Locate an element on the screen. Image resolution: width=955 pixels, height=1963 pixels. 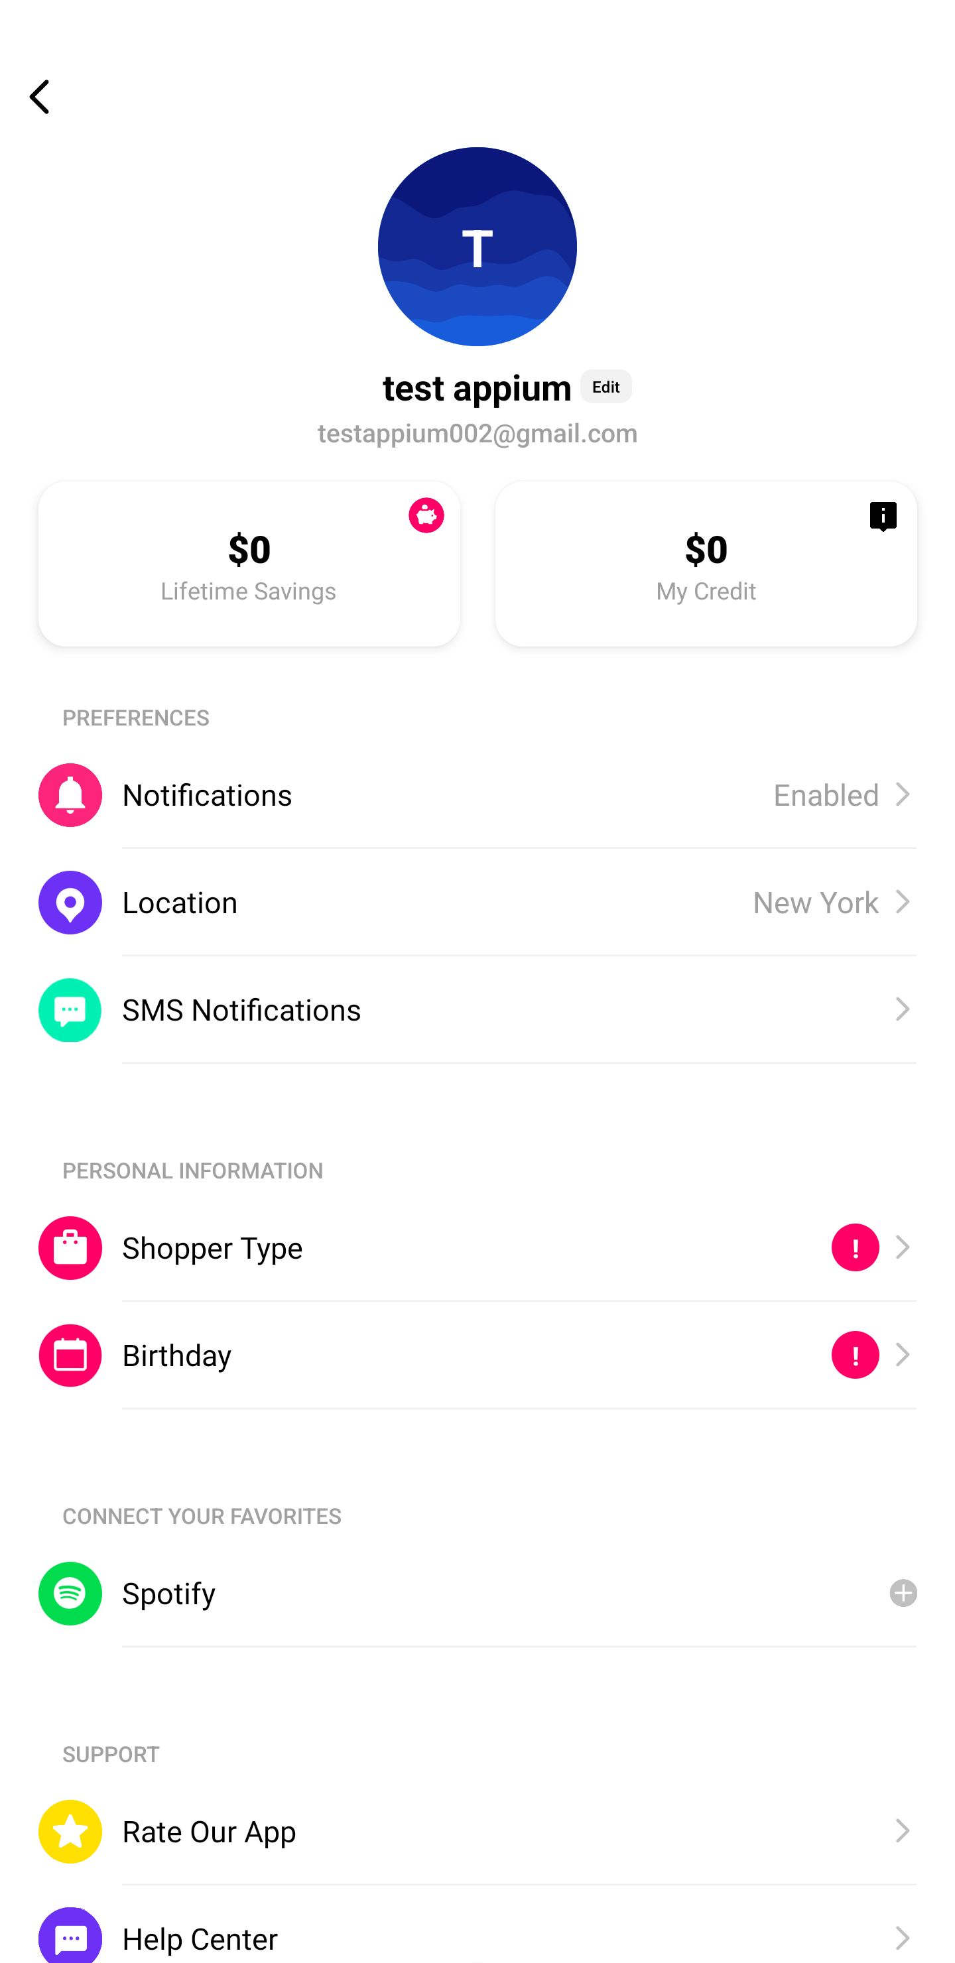
Location, New York Location New York is located at coordinates (477, 902).